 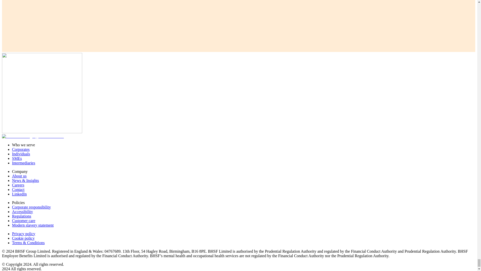 I want to click on LinkedIn, so click(x=20, y=194).